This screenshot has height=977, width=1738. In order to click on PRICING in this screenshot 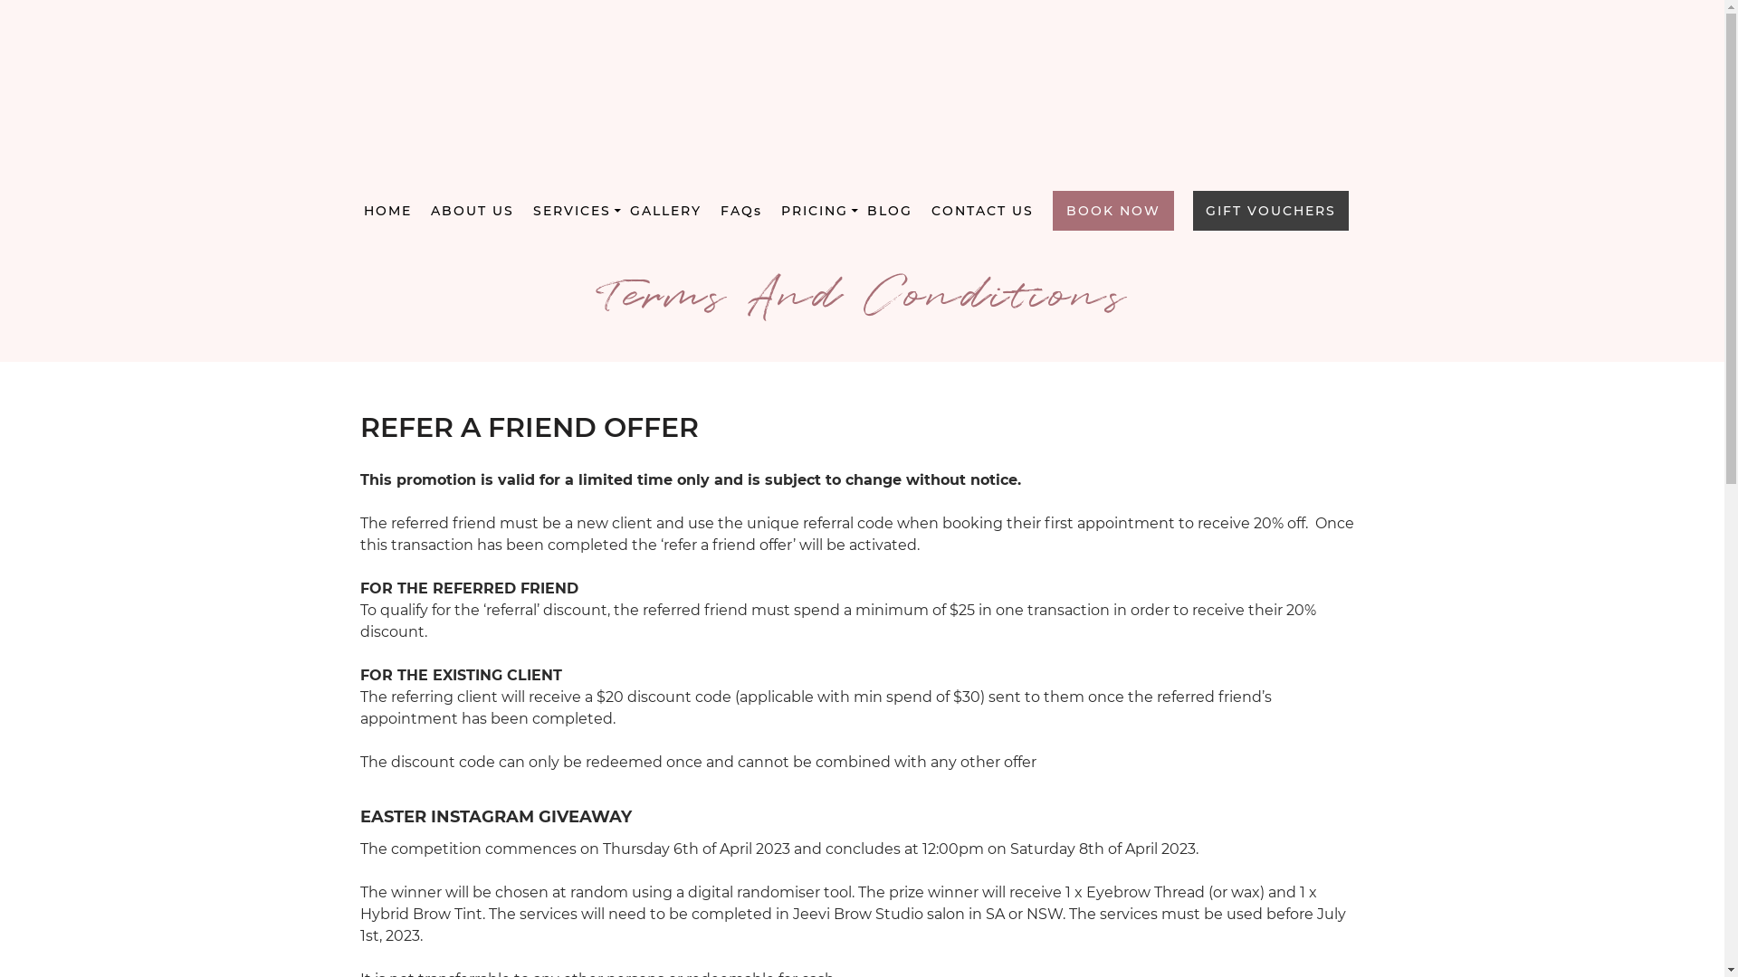, I will do `click(815, 211)`.